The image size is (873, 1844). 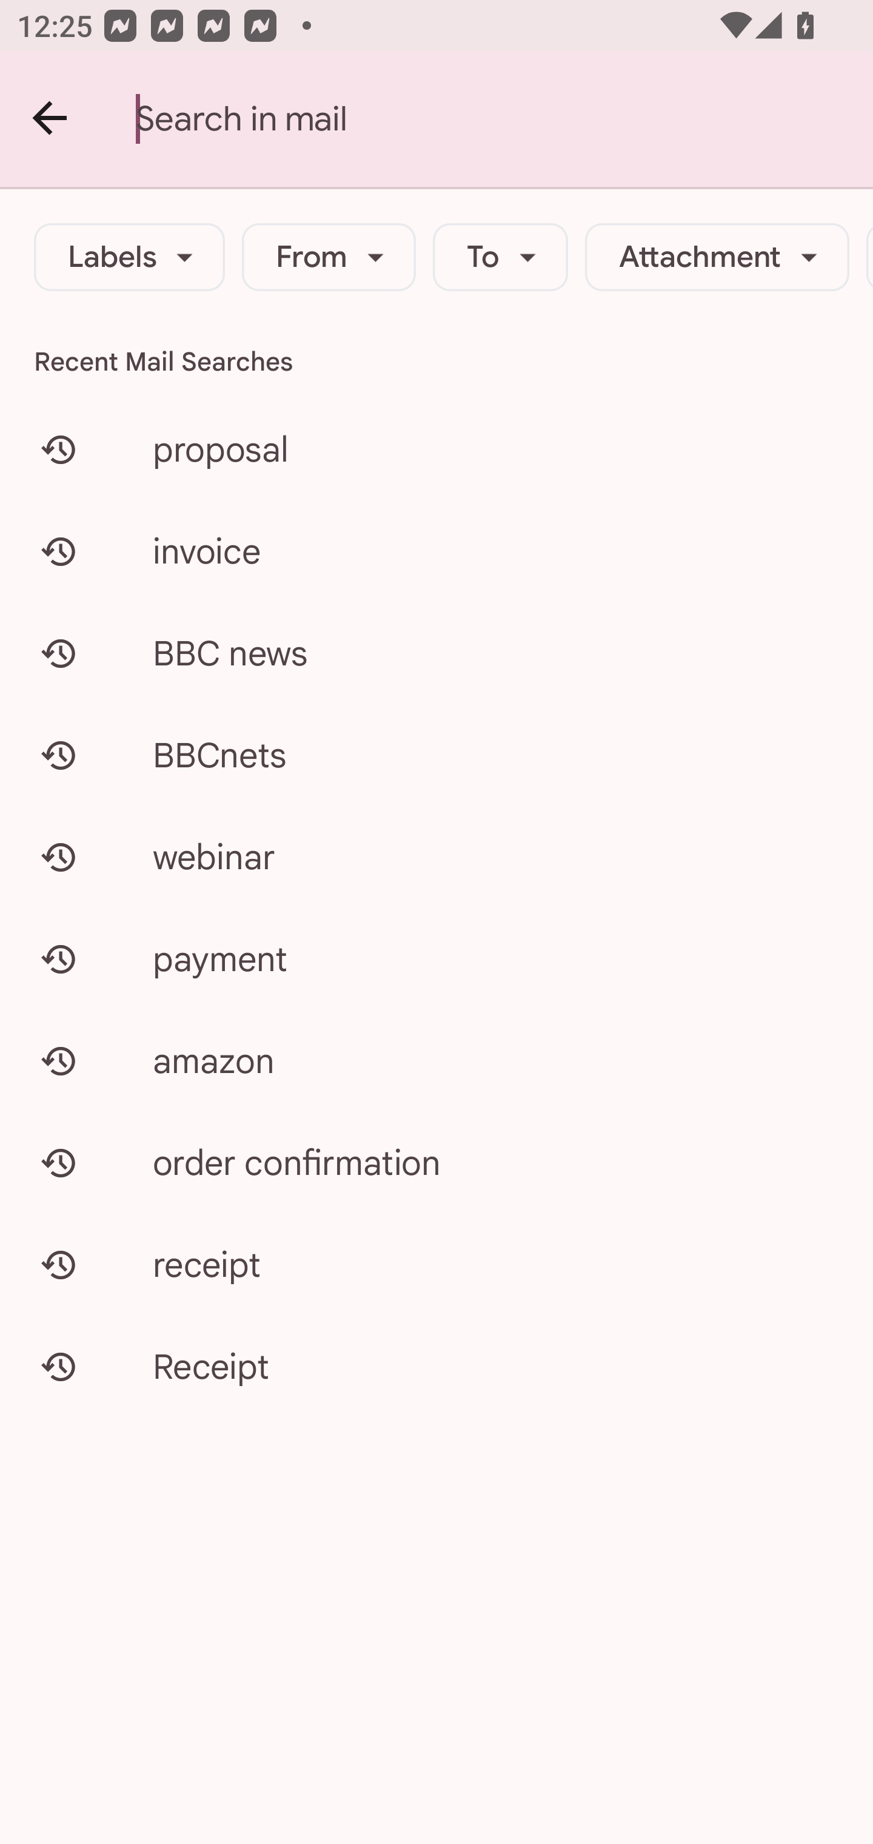 What do you see at coordinates (504, 119) in the screenshot?
I see `Search in mail` at bounding box center [504, 119].